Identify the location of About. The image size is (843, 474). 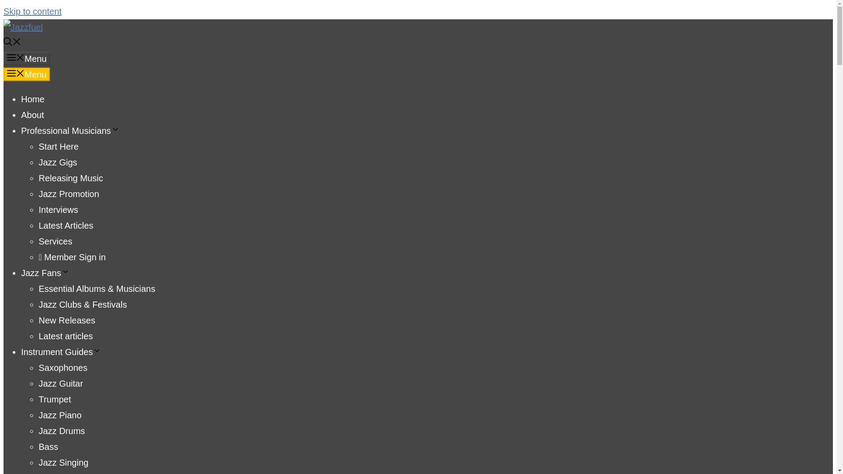
(32, 115).